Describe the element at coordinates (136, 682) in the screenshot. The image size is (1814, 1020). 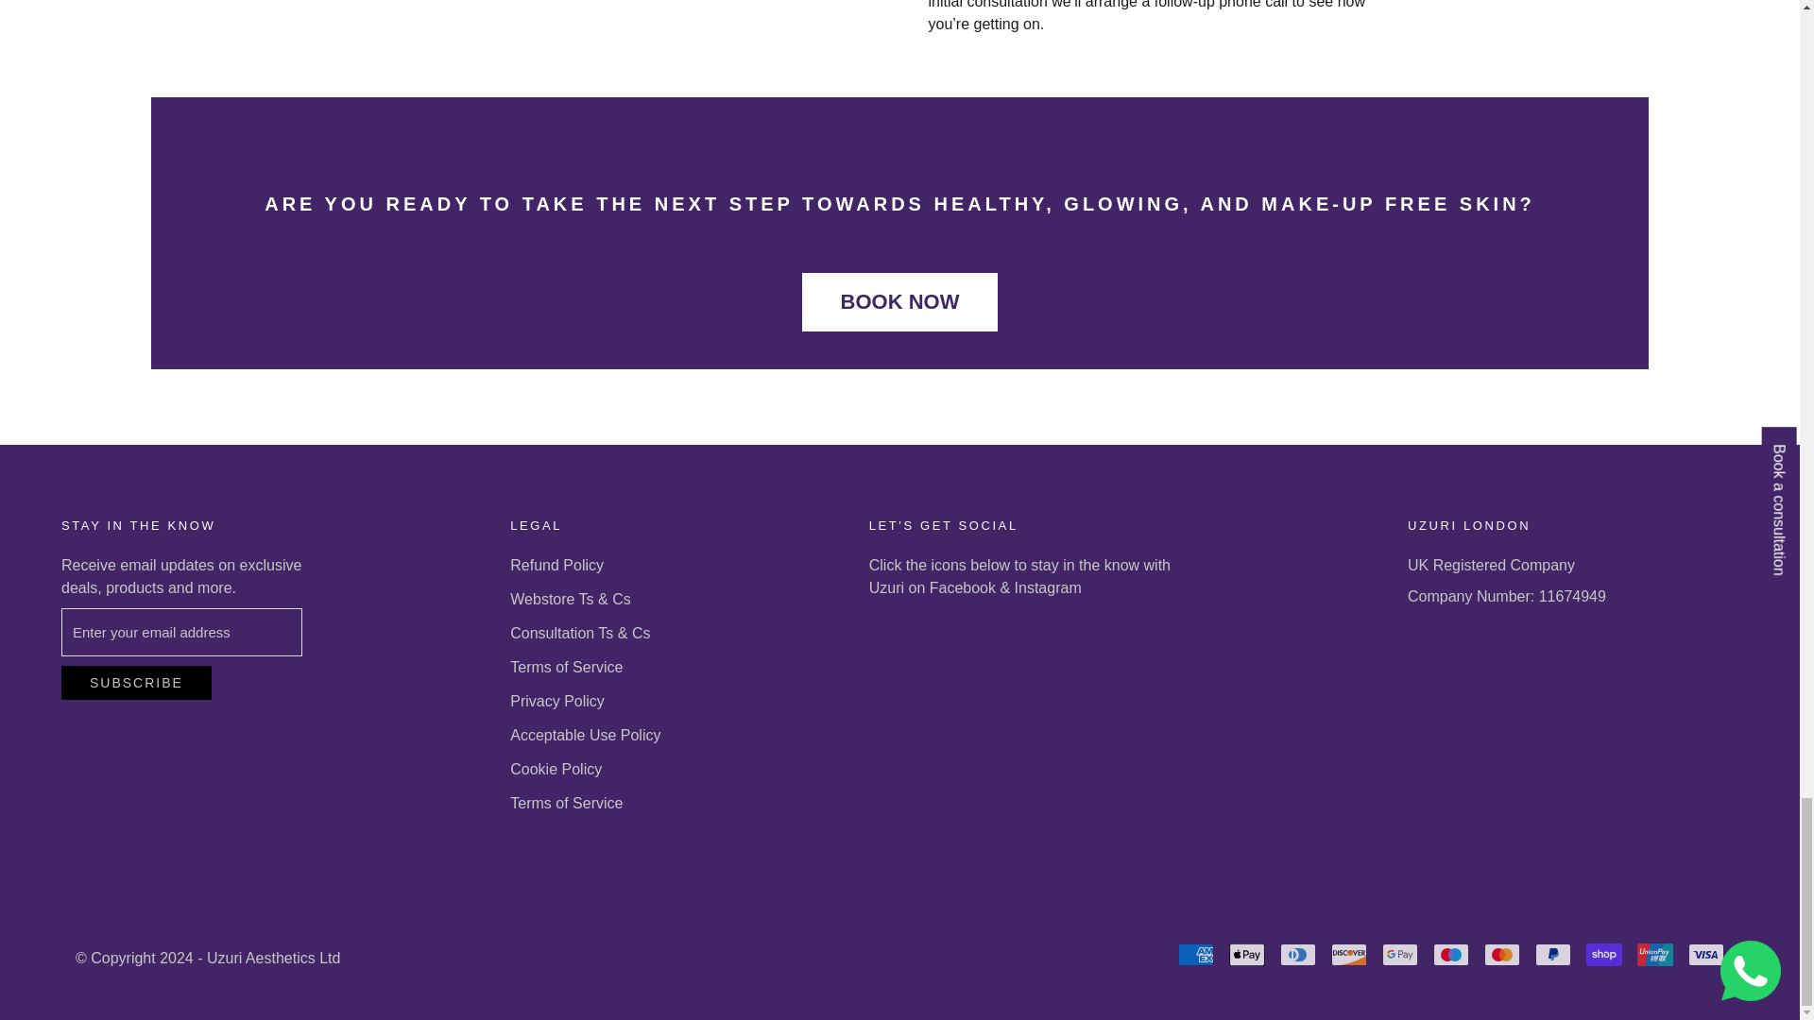
I see `Subscribe` at that location.